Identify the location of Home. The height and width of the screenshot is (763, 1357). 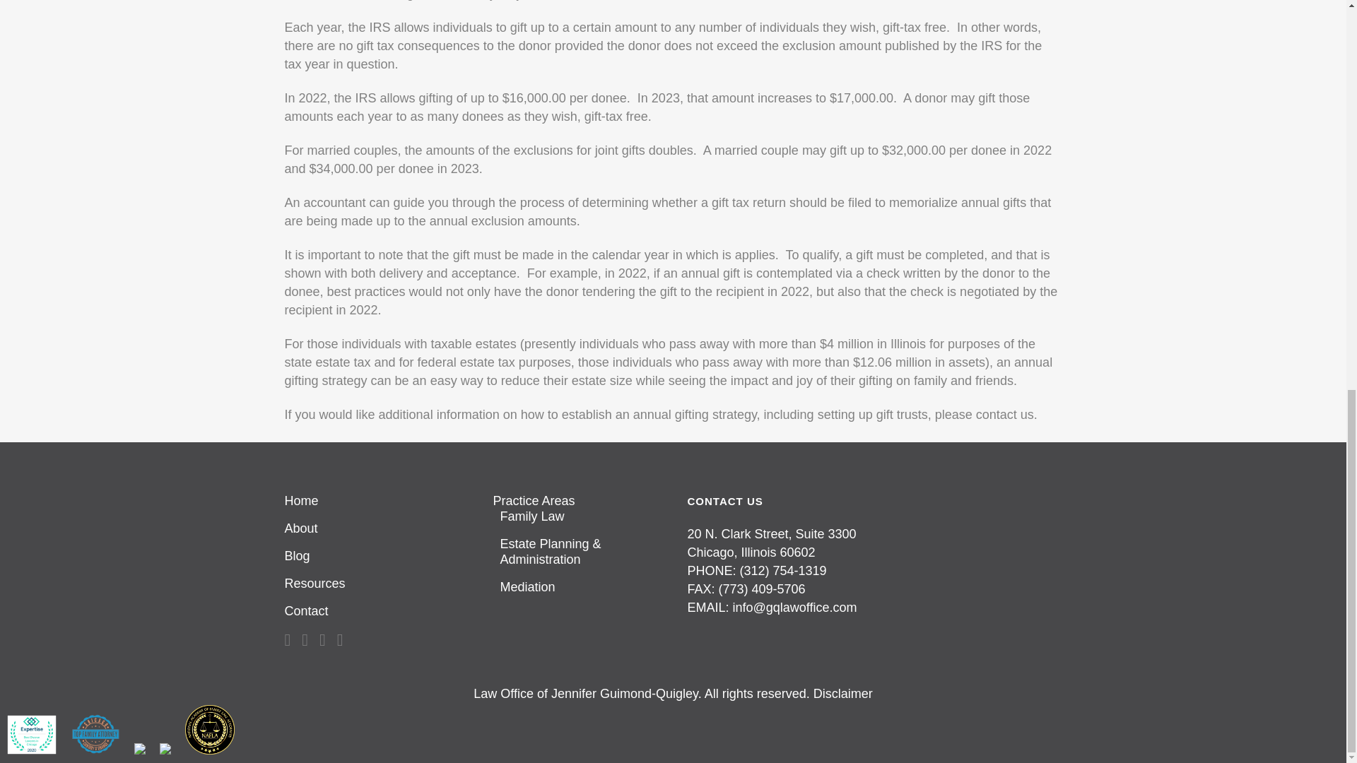
(376, 500).